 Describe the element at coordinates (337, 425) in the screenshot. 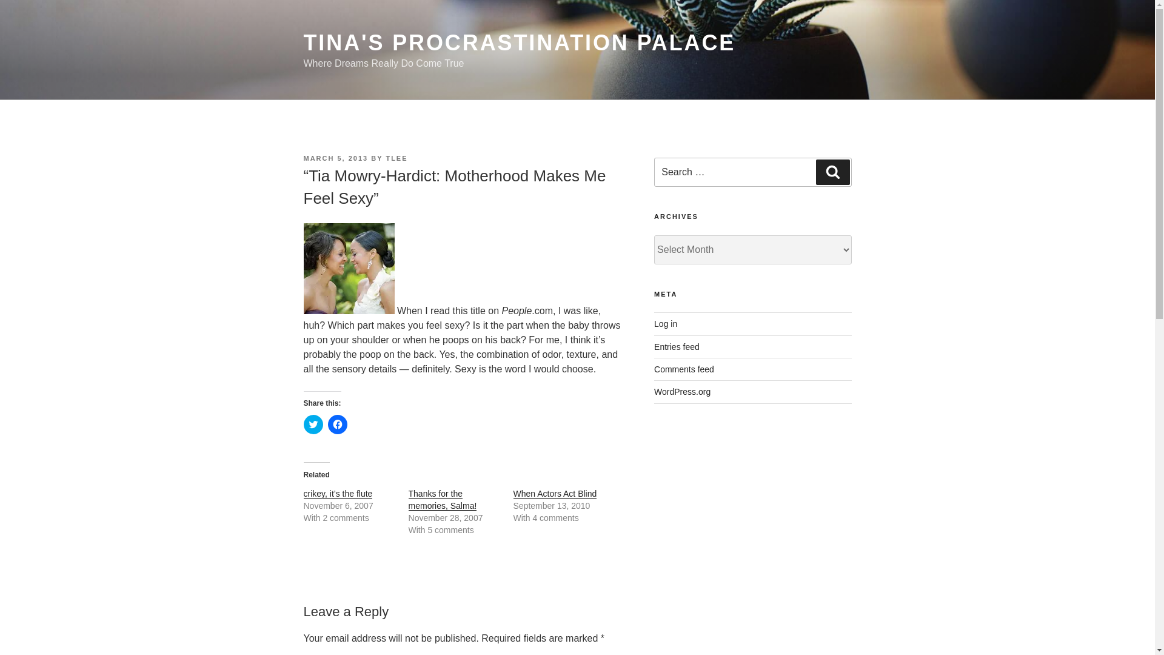

I see `Click to share on Facebook` at that location.